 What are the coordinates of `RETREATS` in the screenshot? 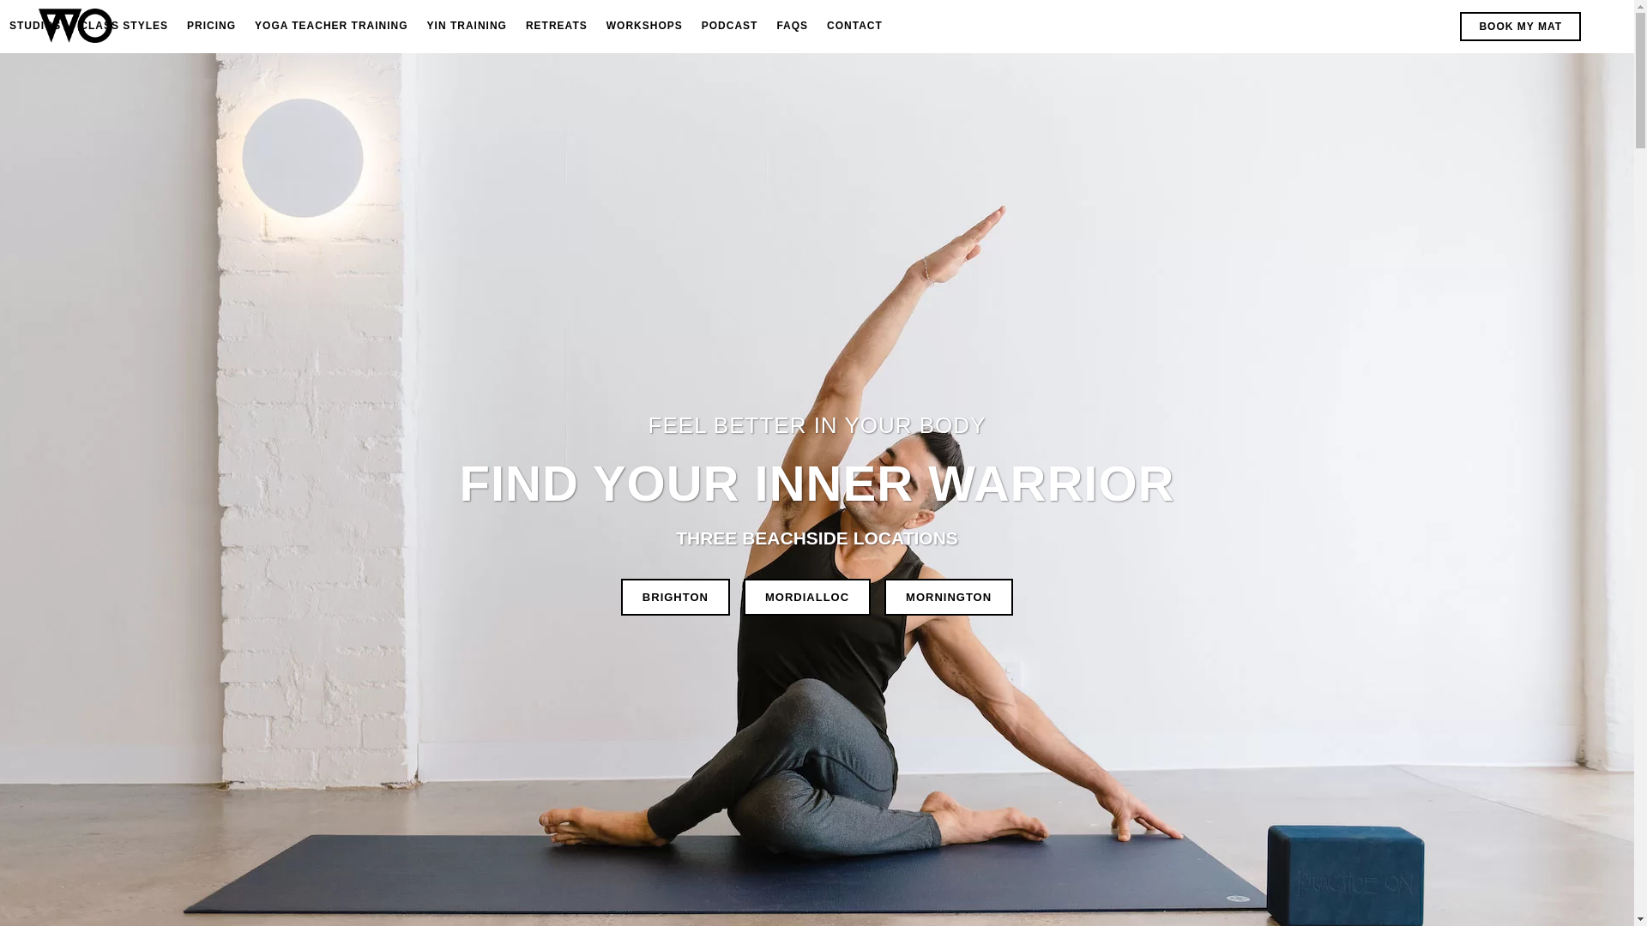 It's located at (556, 26).